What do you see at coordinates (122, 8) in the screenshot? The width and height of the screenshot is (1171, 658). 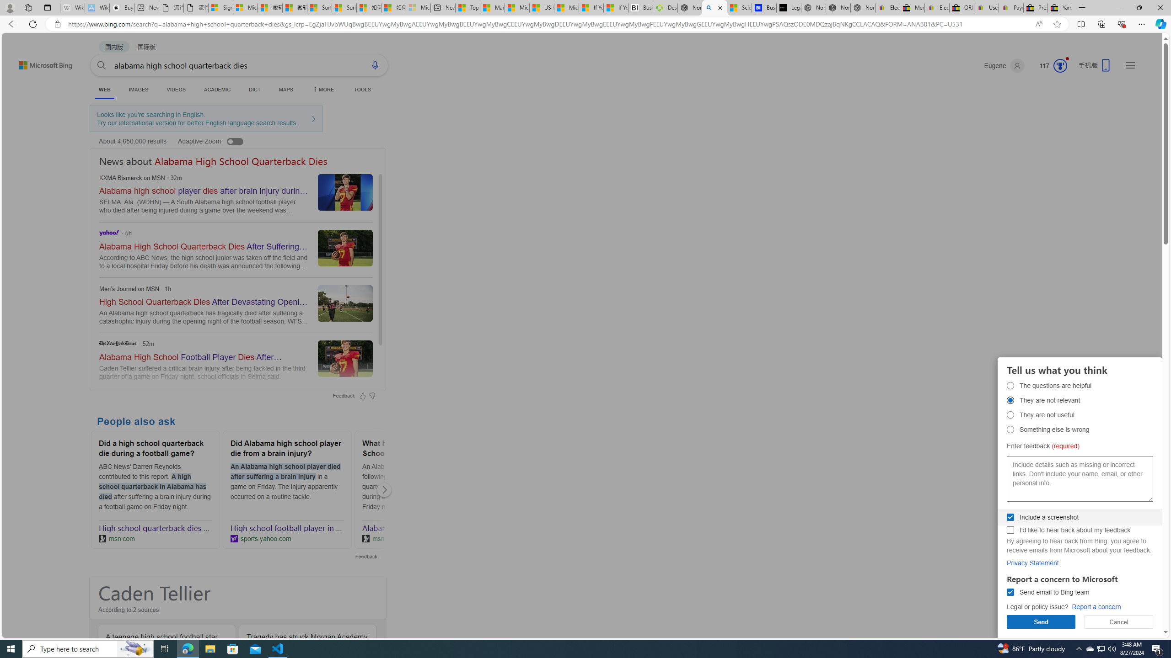 I see `Buy iPad - Apple` at bounding box center [122, 8].